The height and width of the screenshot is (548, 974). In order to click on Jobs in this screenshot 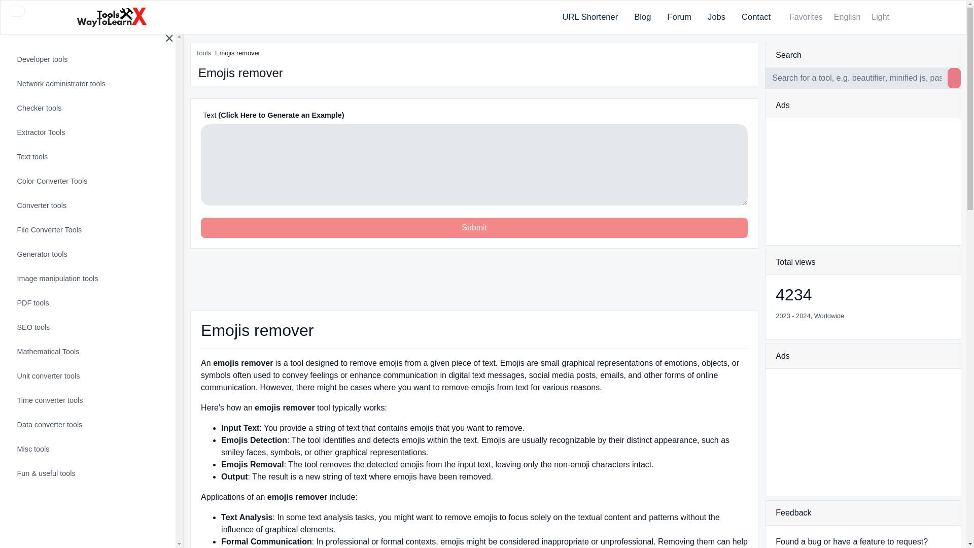, I will do `click(716, 17)`.